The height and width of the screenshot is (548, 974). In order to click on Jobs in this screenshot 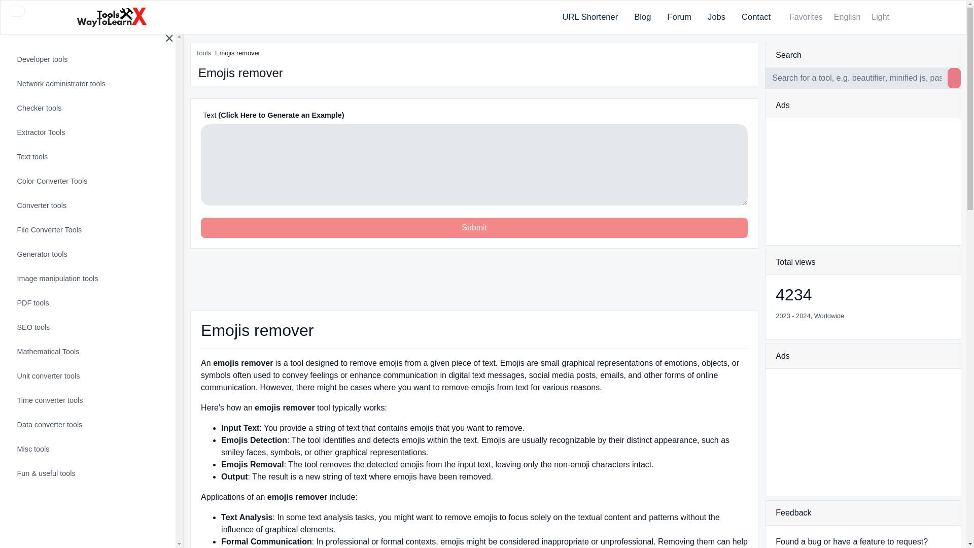, I will do `click(716, 17)`.